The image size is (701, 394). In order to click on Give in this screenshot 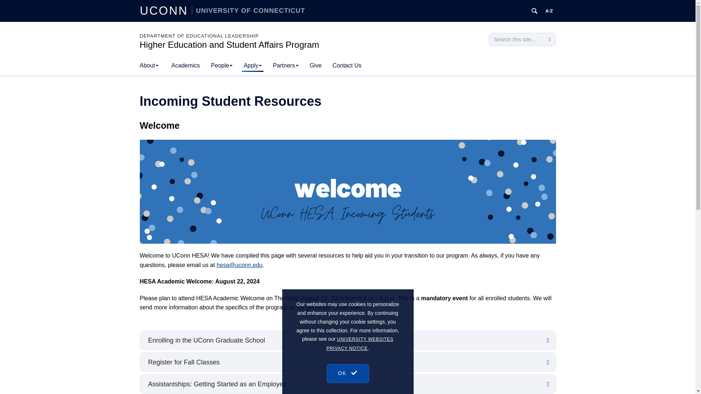, I will do `click(315, 66)`.